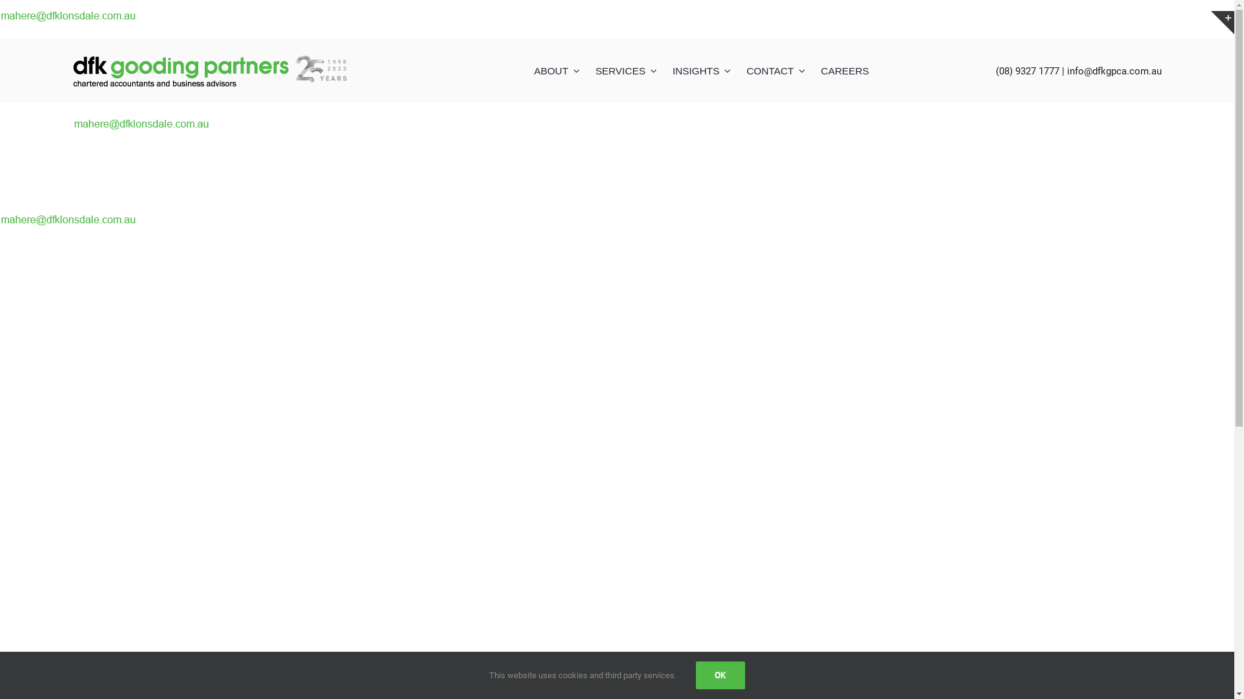 This screenshot has width=1244, height=699. What do you see at coordinates (776, 71) in the screenshot?
I see `CONTACT` at bounding box center [776, 71].